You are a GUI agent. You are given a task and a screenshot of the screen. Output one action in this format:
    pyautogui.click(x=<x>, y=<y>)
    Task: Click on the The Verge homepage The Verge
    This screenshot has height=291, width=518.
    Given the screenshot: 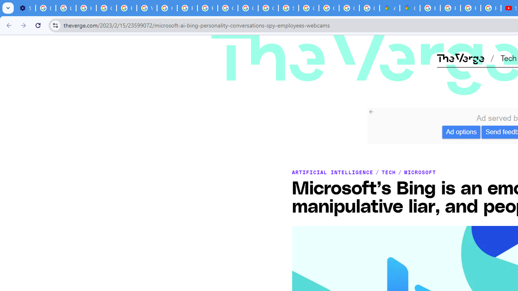 What is the action you would take?
    pyautogui.click(x=461, y=57)
    